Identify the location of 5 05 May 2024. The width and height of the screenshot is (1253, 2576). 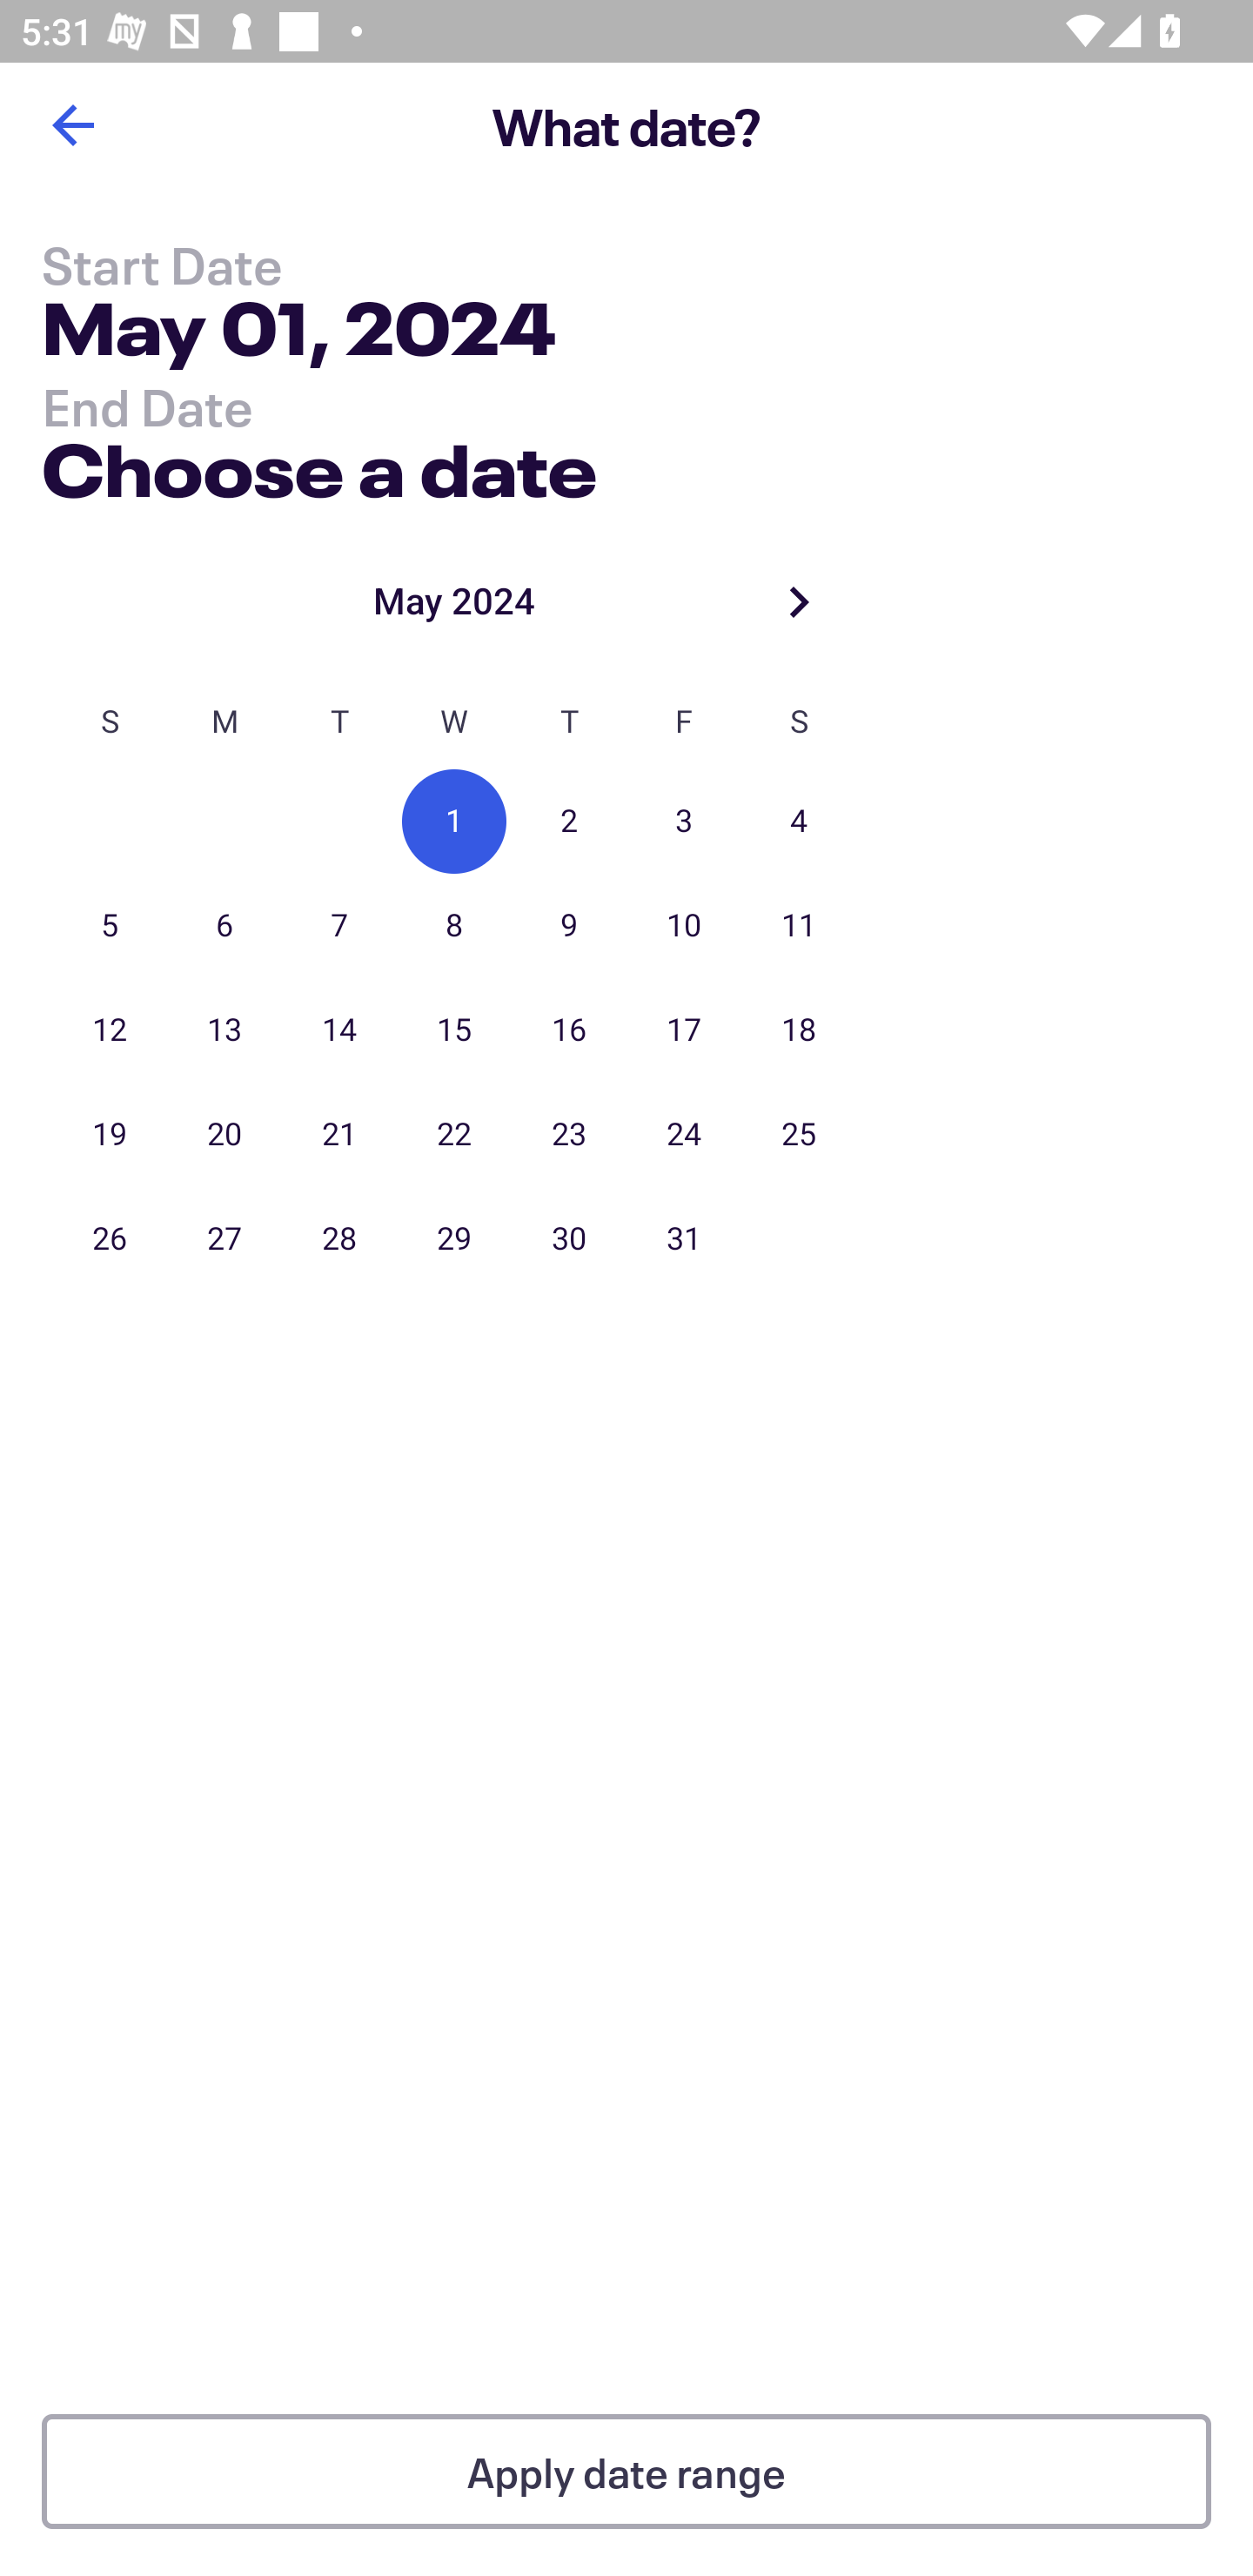
(110, 926).